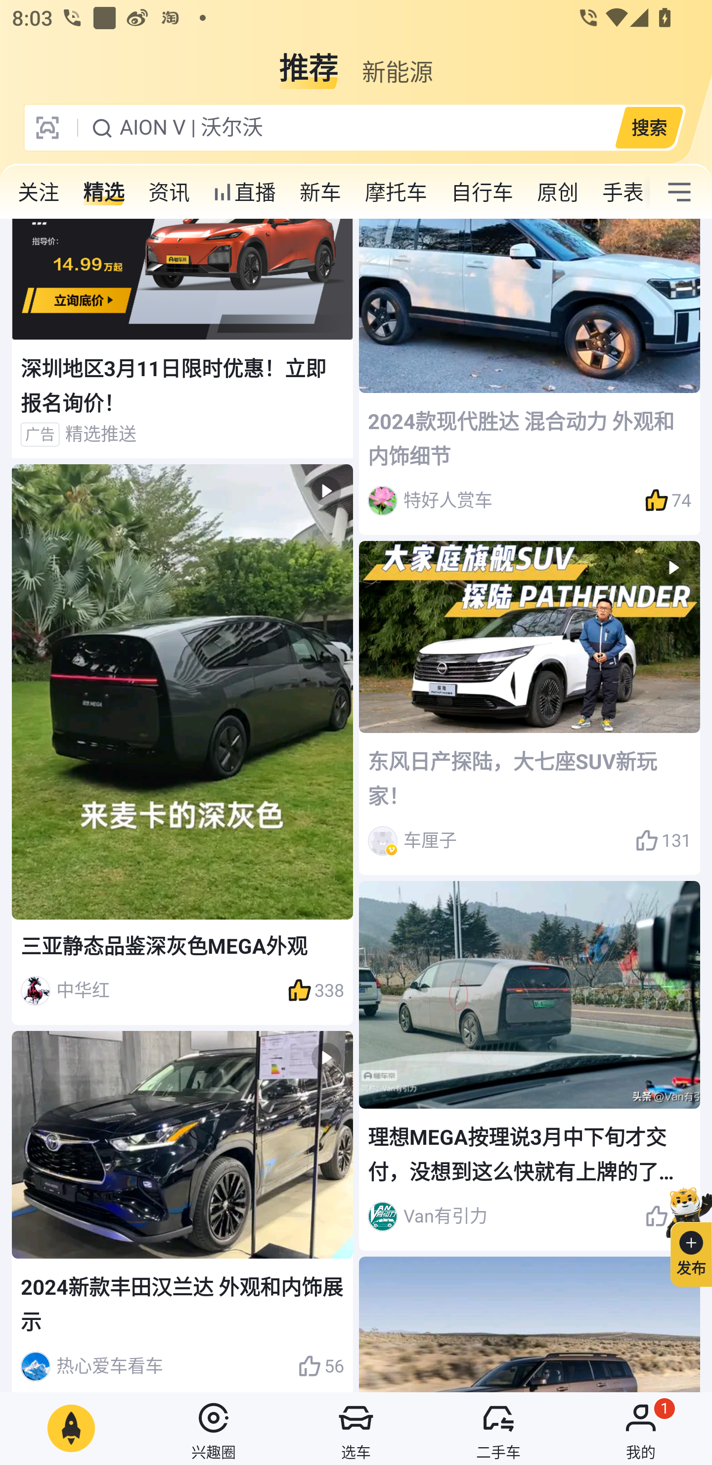 This screenshot has width=712, height=1465. I want to click on 直播, so click(244, 192).